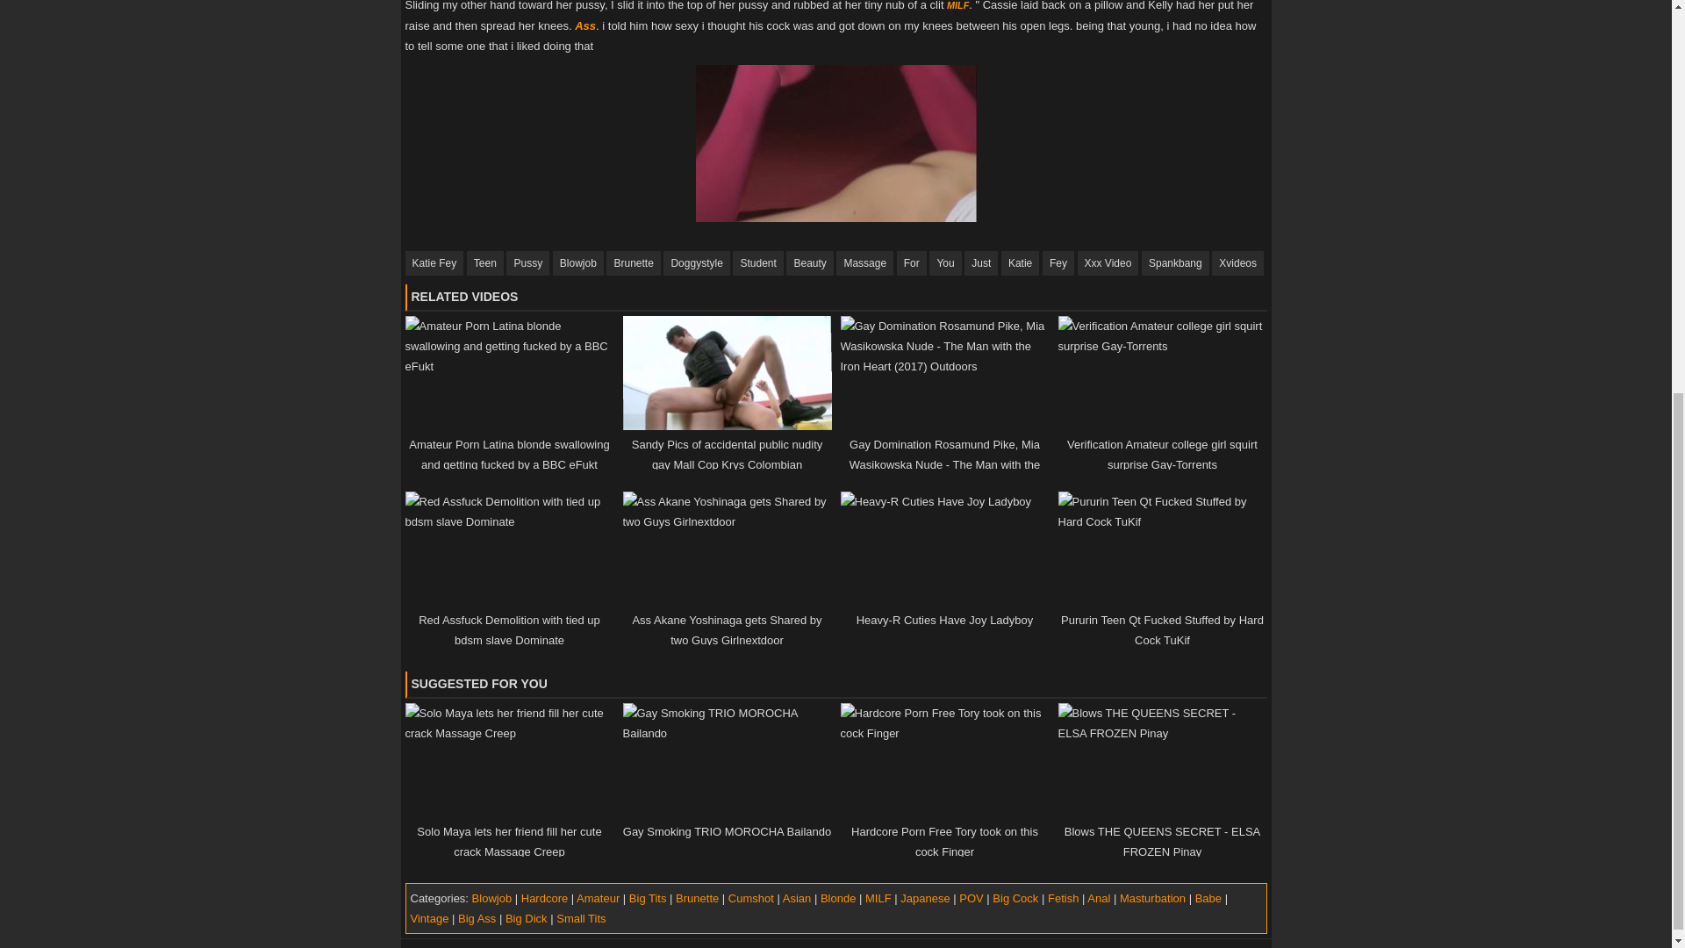 The width and height of the screenshot is (1685, 948). Describe the element at coordinates (758, 263) in the screenshot. I see `Student` at that location.